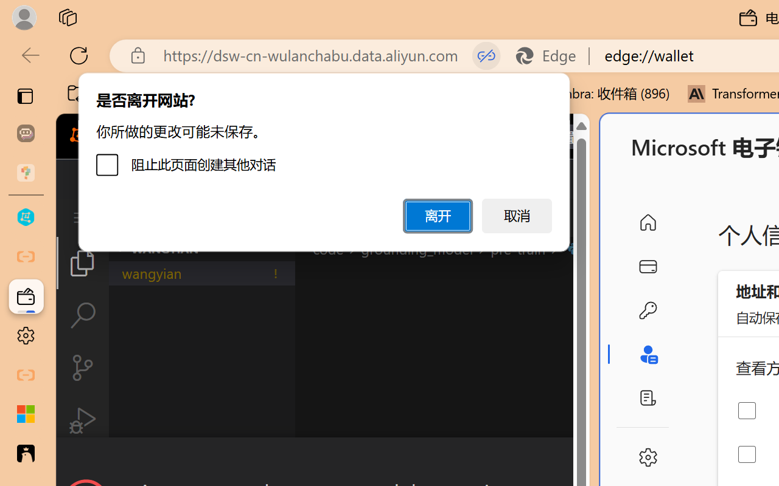 The image size is (779, 486). I want to click on Close Dialog, so click(584, 459).